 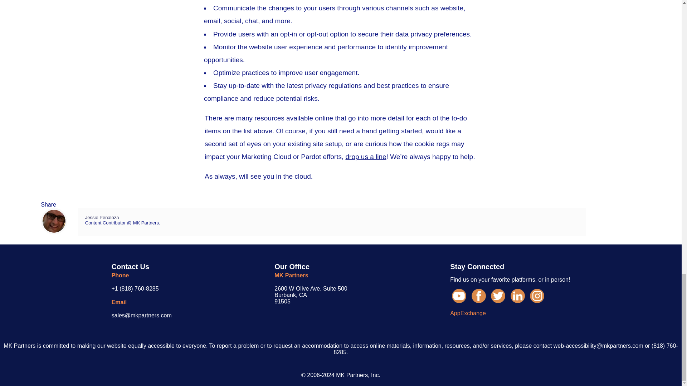 I want to click on AppExchange, so click(x=311, y=295).